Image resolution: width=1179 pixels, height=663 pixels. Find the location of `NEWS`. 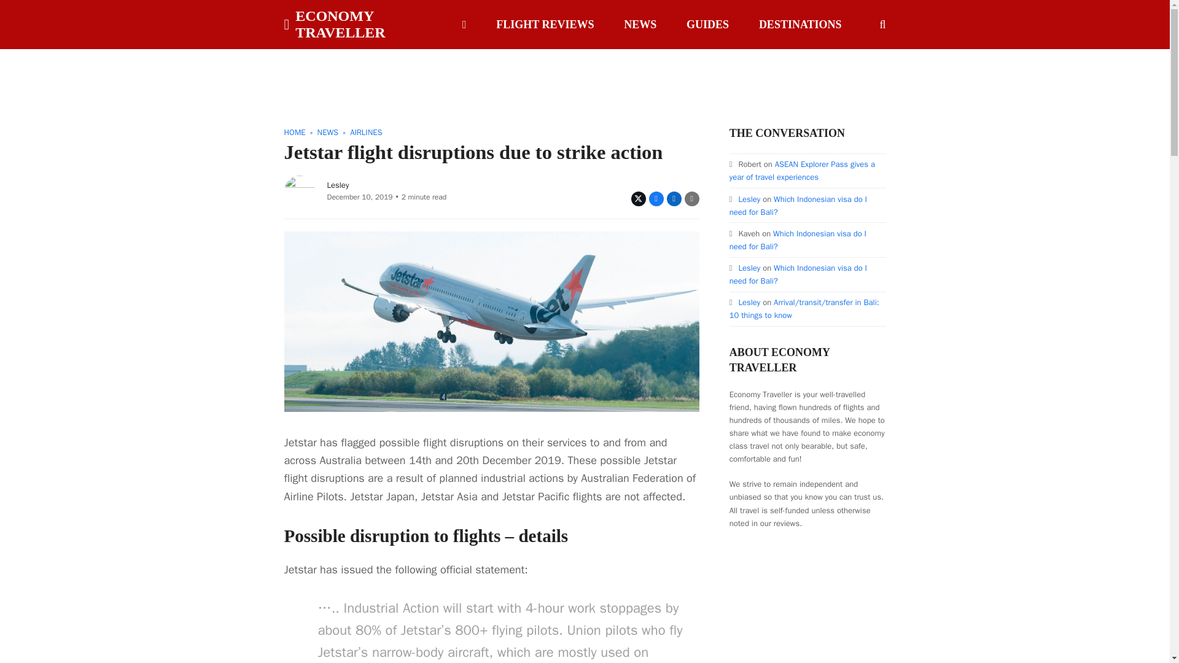

NEWS is located at coordinates (640, 24).